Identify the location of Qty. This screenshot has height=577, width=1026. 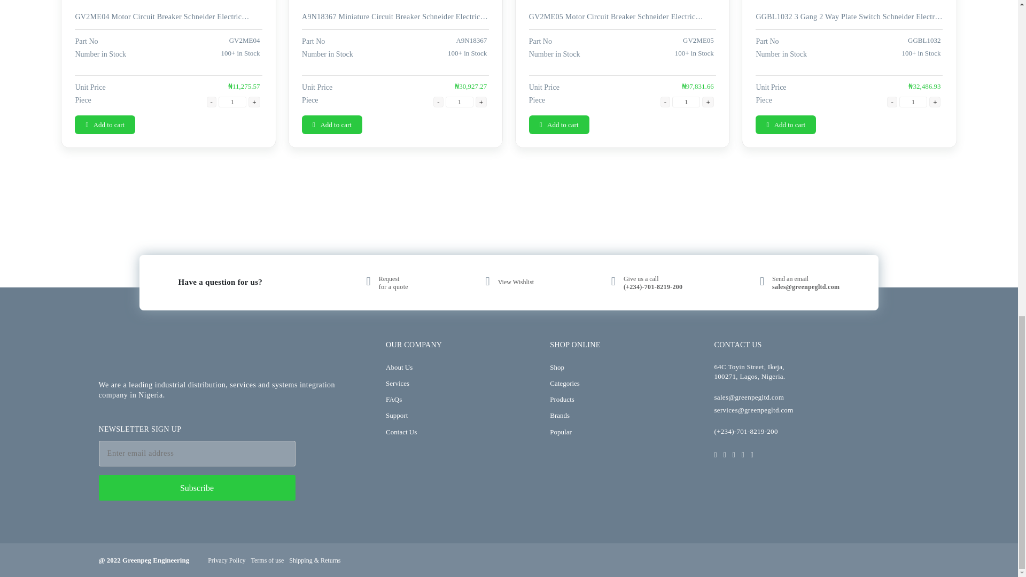
(913, 102).